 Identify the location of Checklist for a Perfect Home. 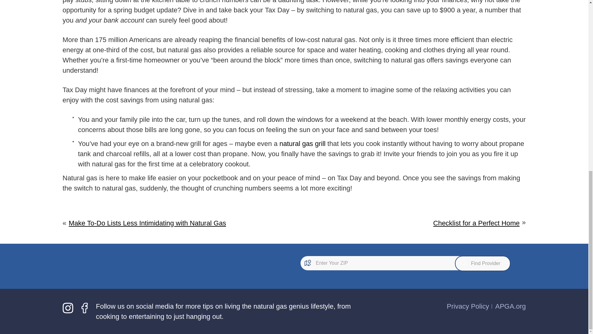
(477, 223).